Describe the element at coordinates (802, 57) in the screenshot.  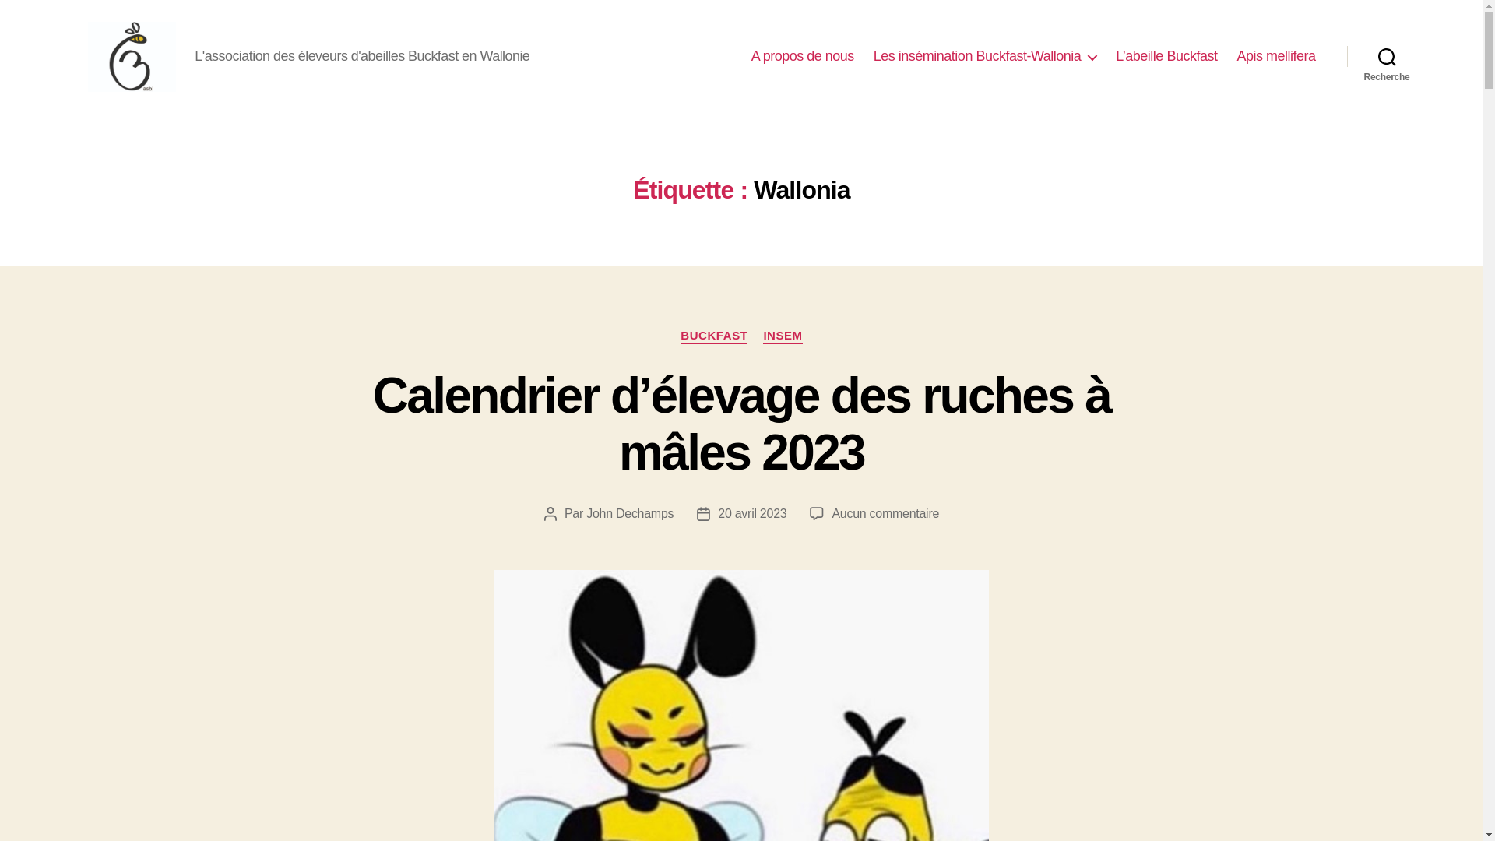
I see `A propos de nous` at that location.